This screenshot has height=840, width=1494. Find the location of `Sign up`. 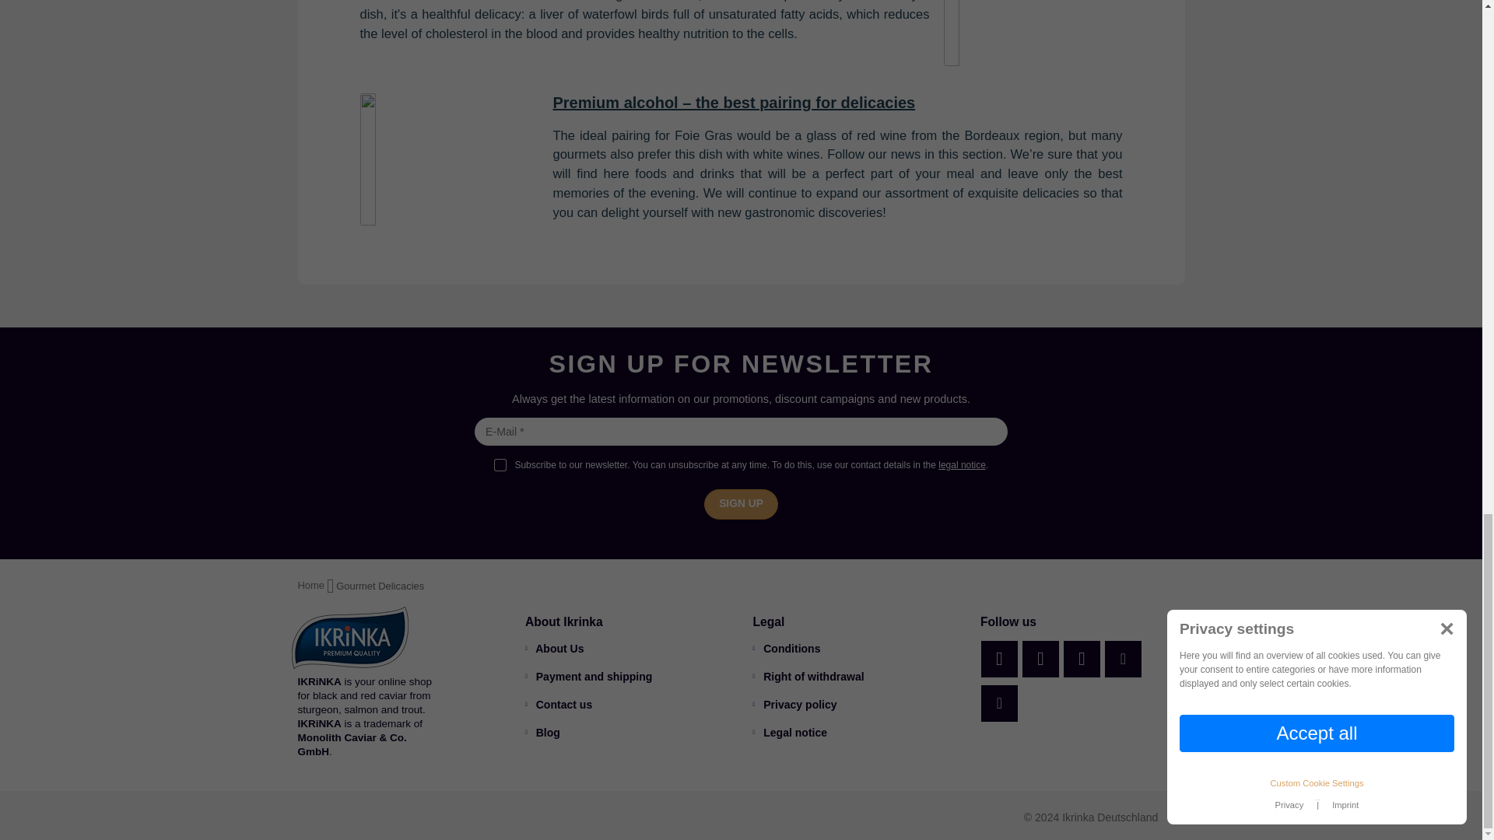

Sign up is located at coordinates (741, 504).